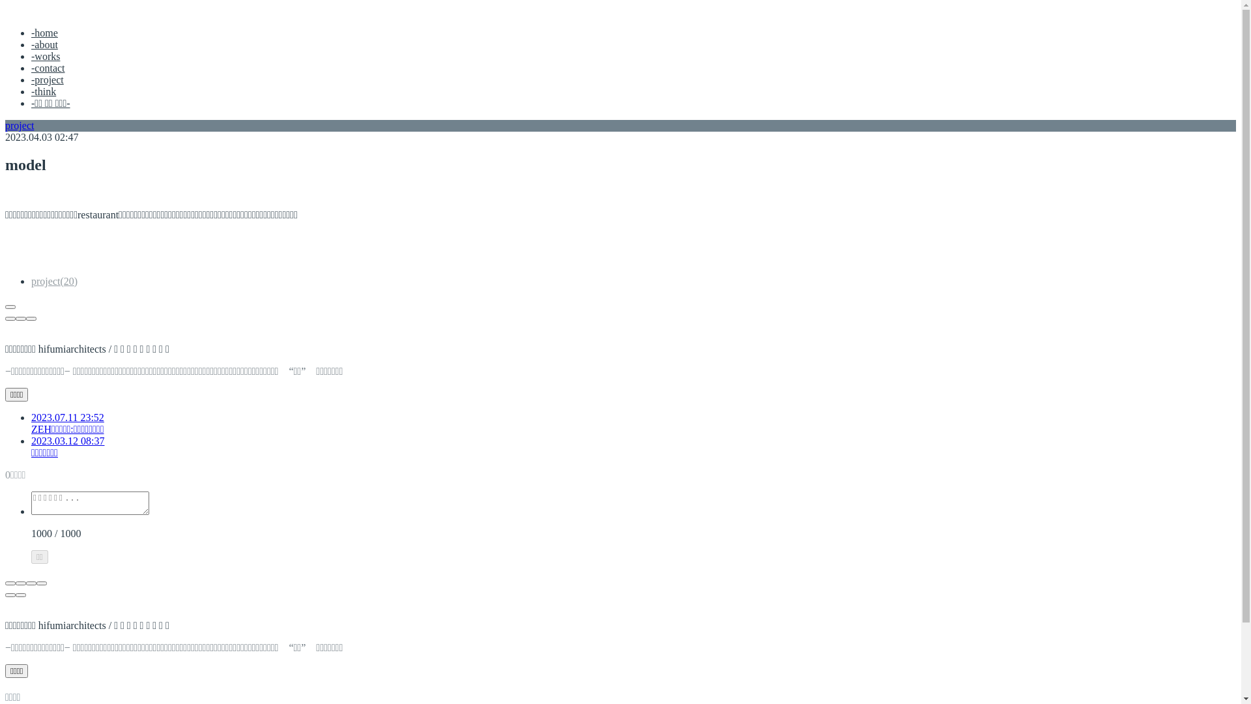  I want to click on Zoom in/out, so click(42, 583).